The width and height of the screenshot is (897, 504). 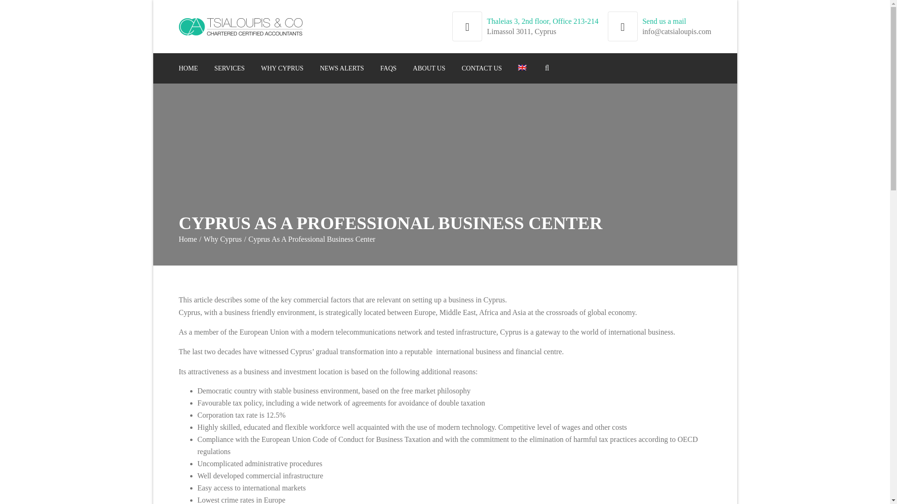 What do you see at coordinates (188, 69) in the screenshot?
I see `HOME` at bounding box center [188, 69].